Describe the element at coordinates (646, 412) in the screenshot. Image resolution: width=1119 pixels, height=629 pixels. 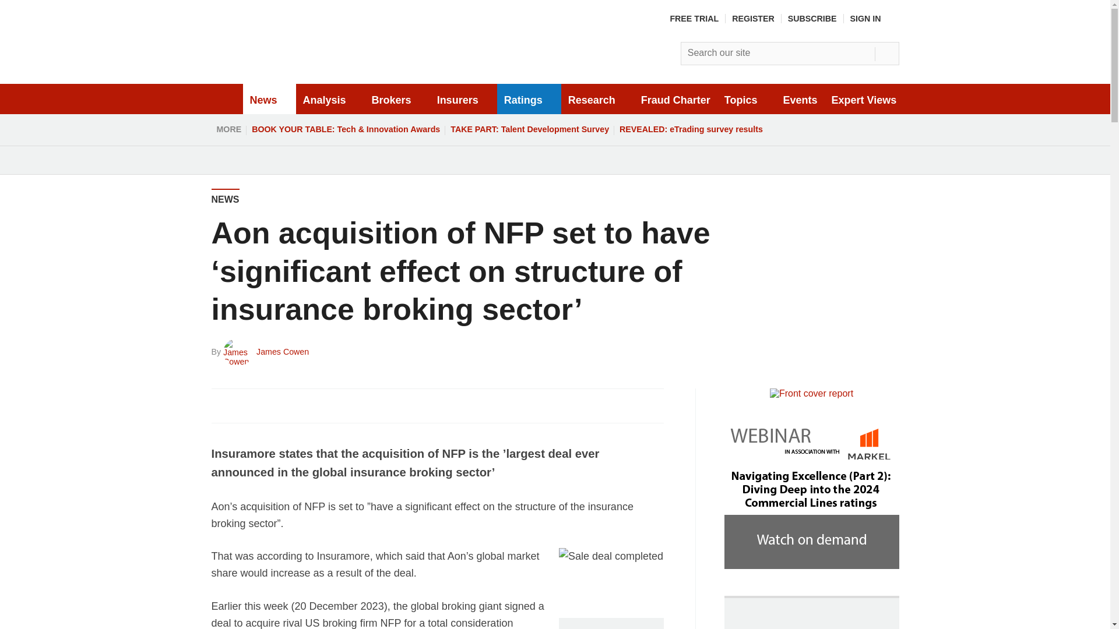
I see `No comments` at that location.